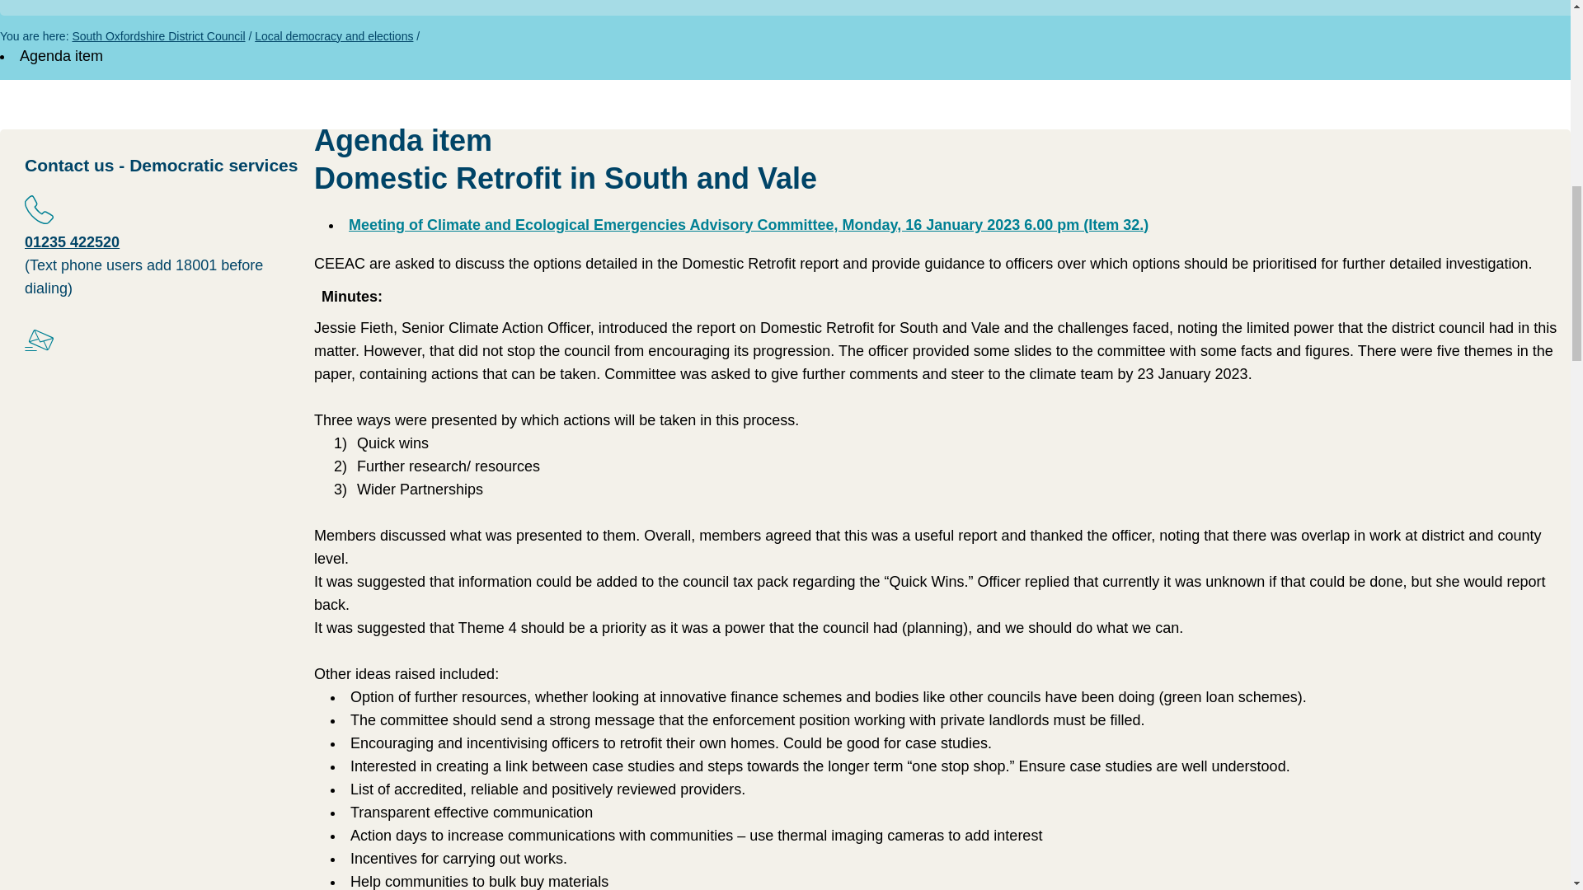  Describe the element at coordinates (334, 35) in the screenshot. I see `Local democracy and elections` at that location.